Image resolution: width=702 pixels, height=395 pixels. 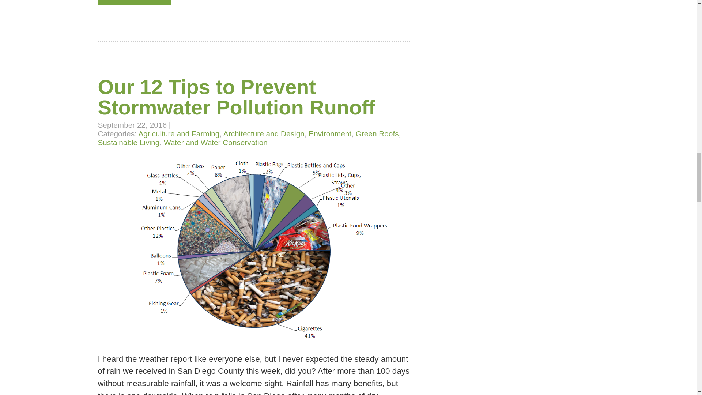 What do you see at coordinates (254, 341) in the screenshot?
I see `Our 12 Tips to Prevent Stormwater Pollution Runoff` at bounding box center [254, 341].